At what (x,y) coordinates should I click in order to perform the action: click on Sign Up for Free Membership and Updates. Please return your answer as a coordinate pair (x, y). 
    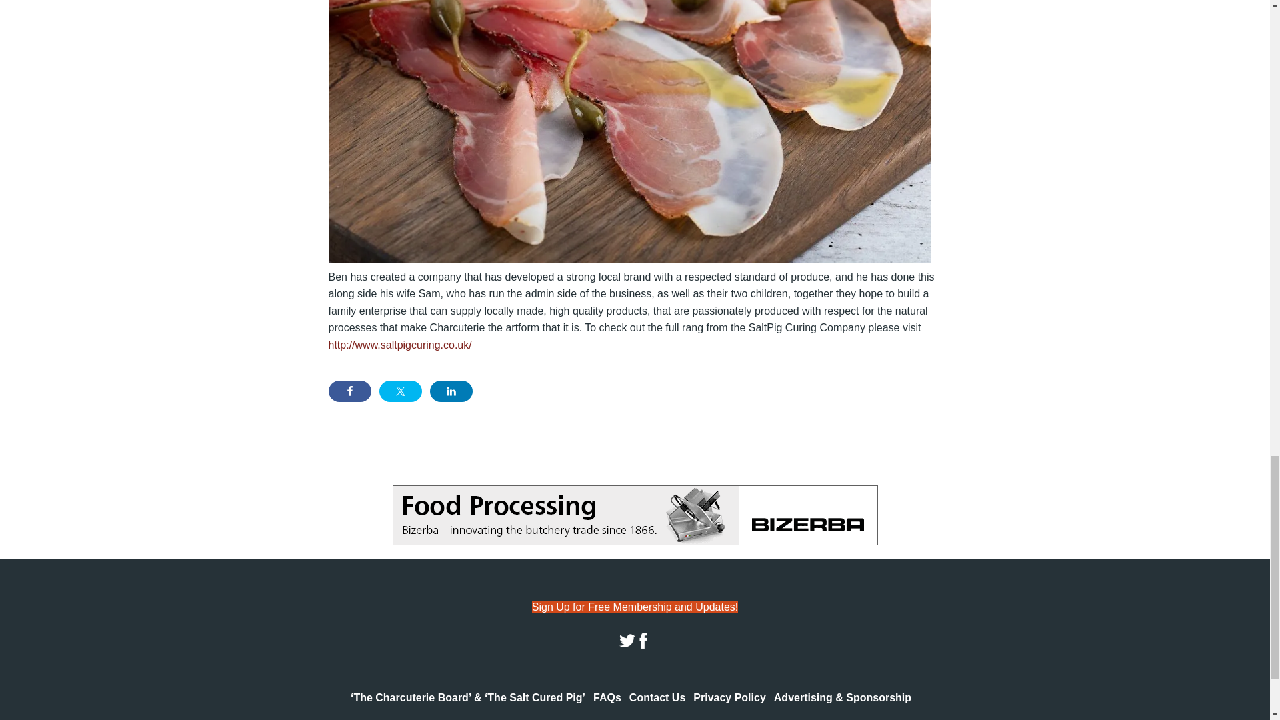
    Looking at the image, I should click on (635, 607).